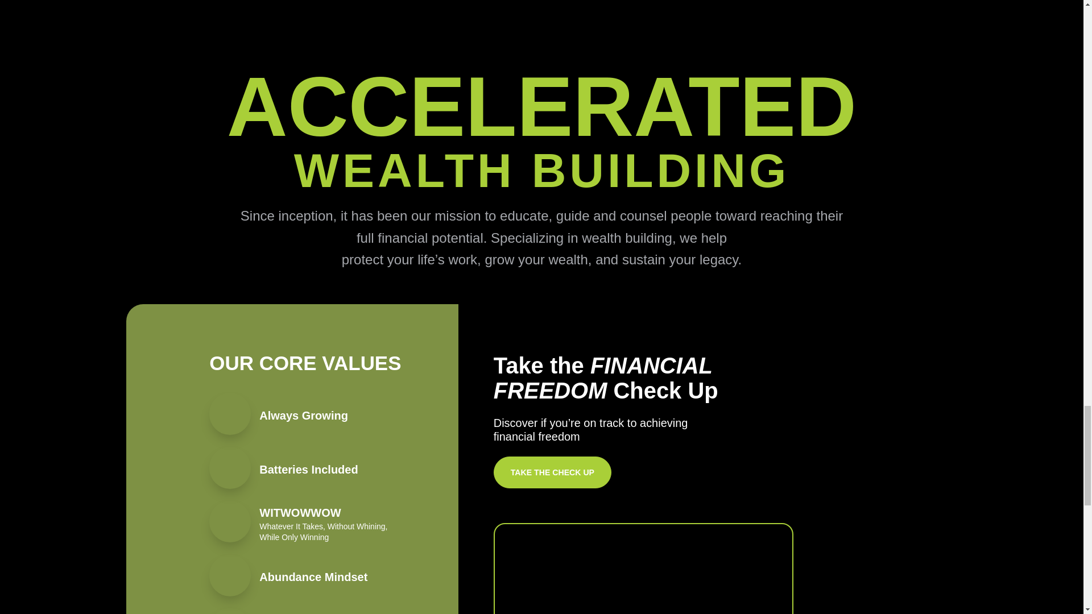 The image size is (1092, 614). What do you see at coordinates (552, 472) in the screenshot?
I see `TAKE THE CHECK UP` at bounding box center [552, 472].